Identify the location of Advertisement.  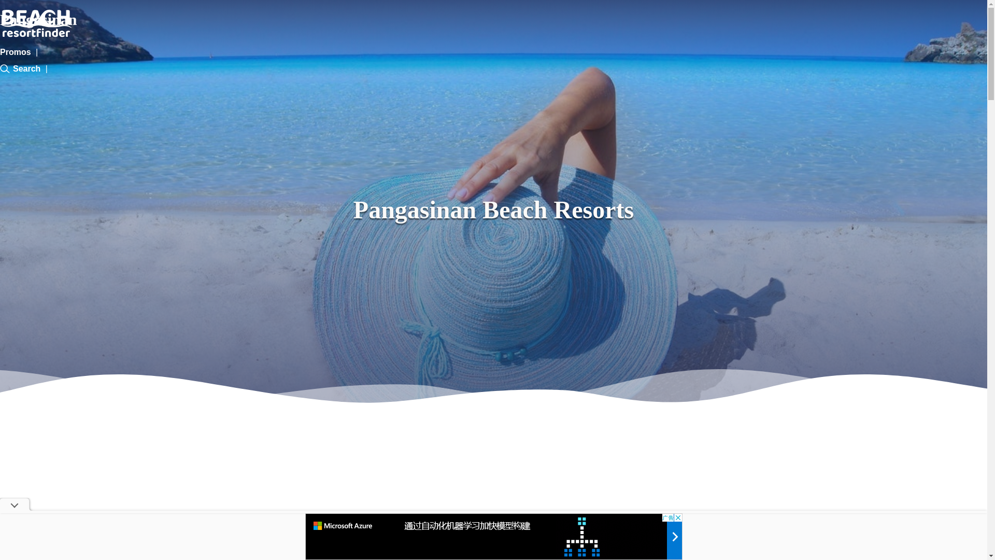
(493, 537).